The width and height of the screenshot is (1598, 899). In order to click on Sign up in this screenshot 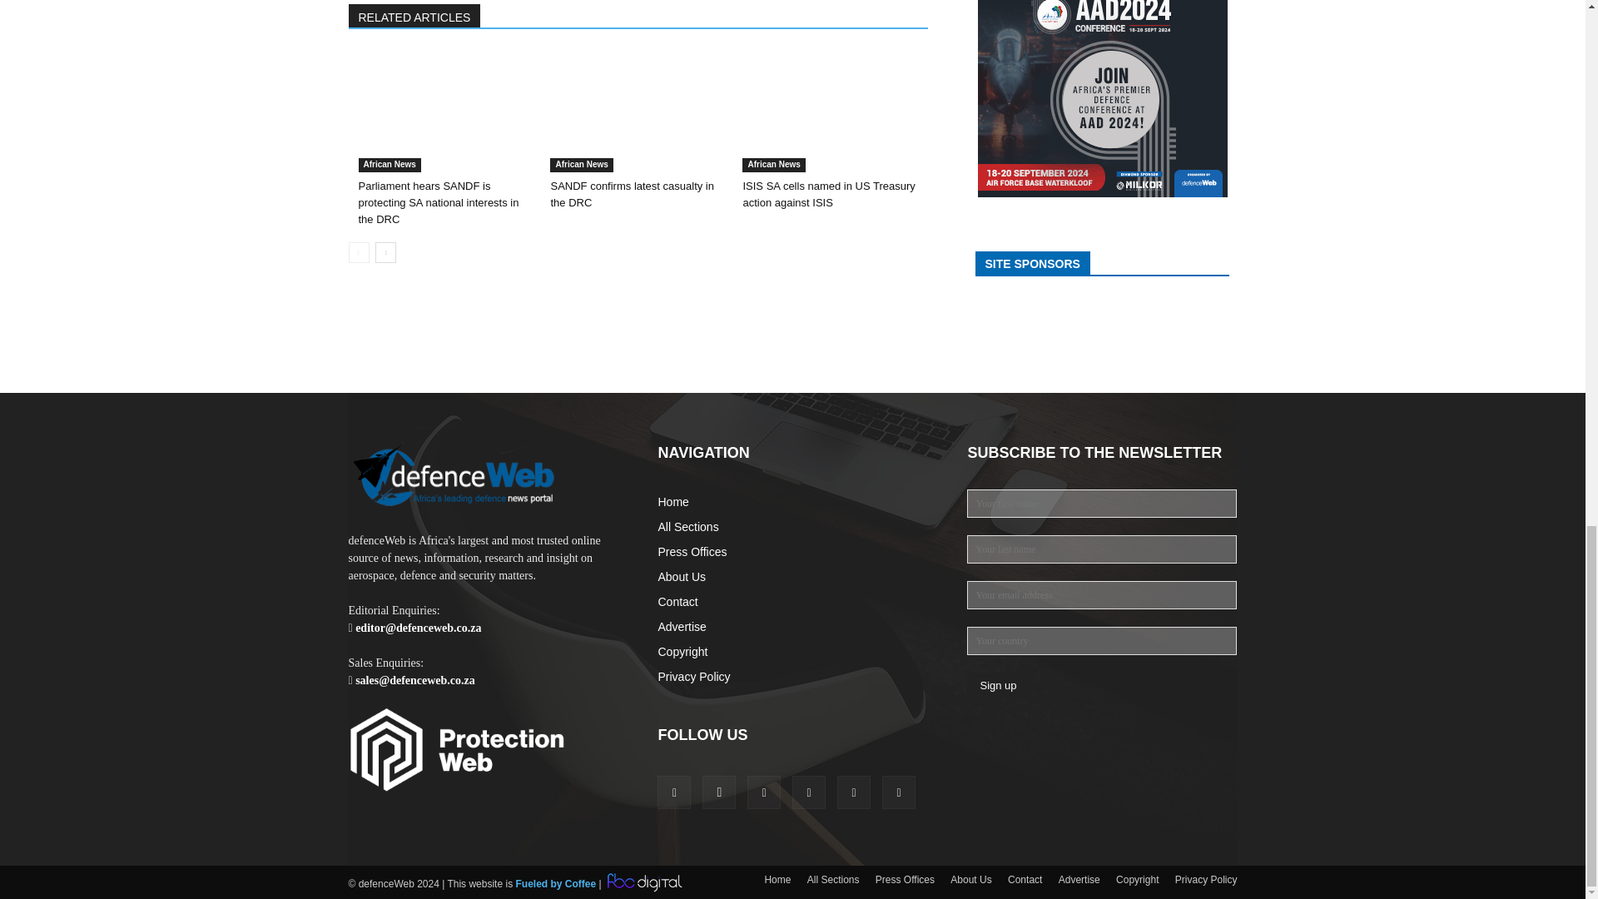, I will do `click(997, 685)`.